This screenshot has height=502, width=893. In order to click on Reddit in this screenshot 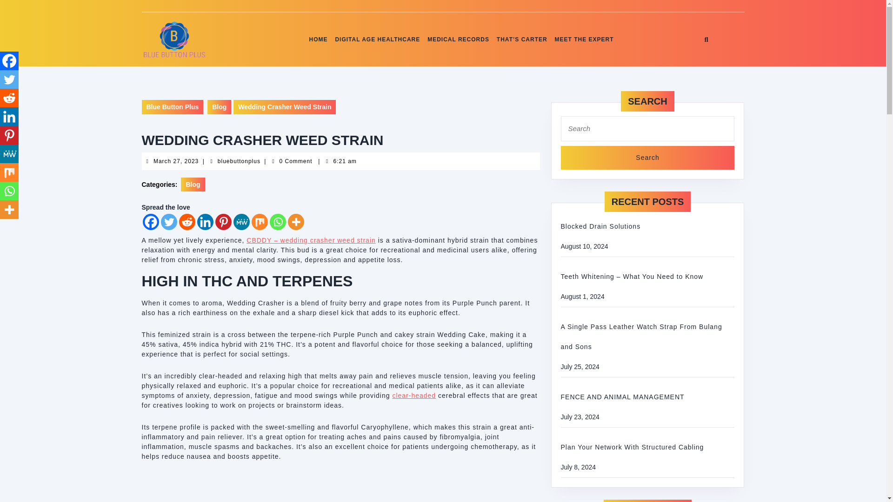, I will do `click(150, 222)`.